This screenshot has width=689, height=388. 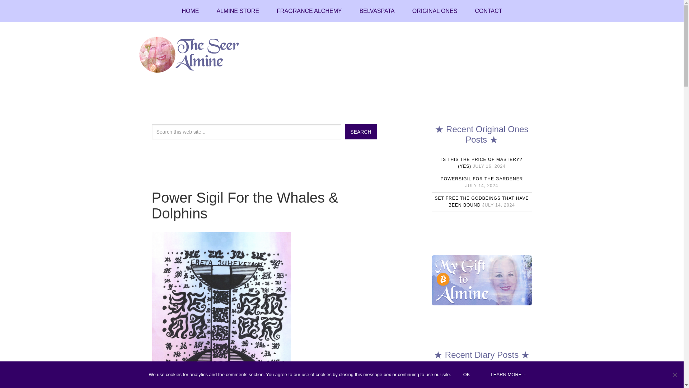 What do you see at coordinates (194, 54) in the screenshot?
I see `ALMINE` at bounding box center [194, 54].